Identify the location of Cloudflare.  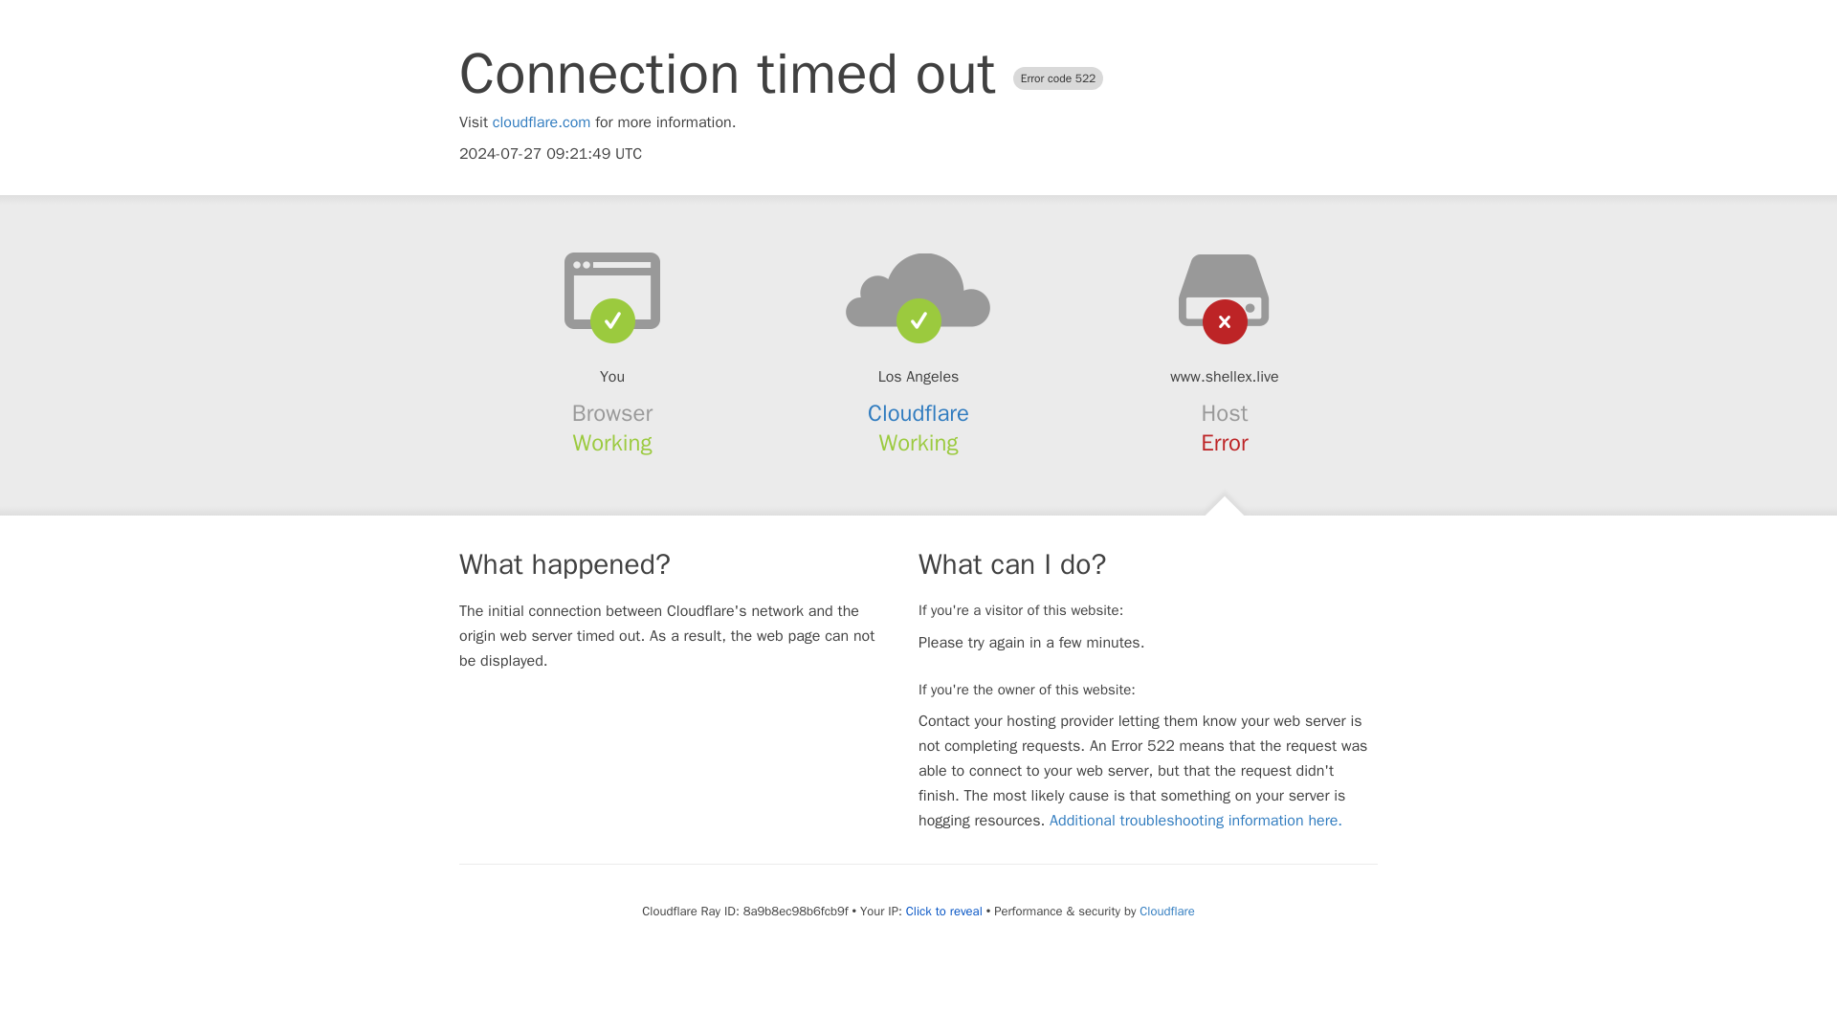
(1166, 911).